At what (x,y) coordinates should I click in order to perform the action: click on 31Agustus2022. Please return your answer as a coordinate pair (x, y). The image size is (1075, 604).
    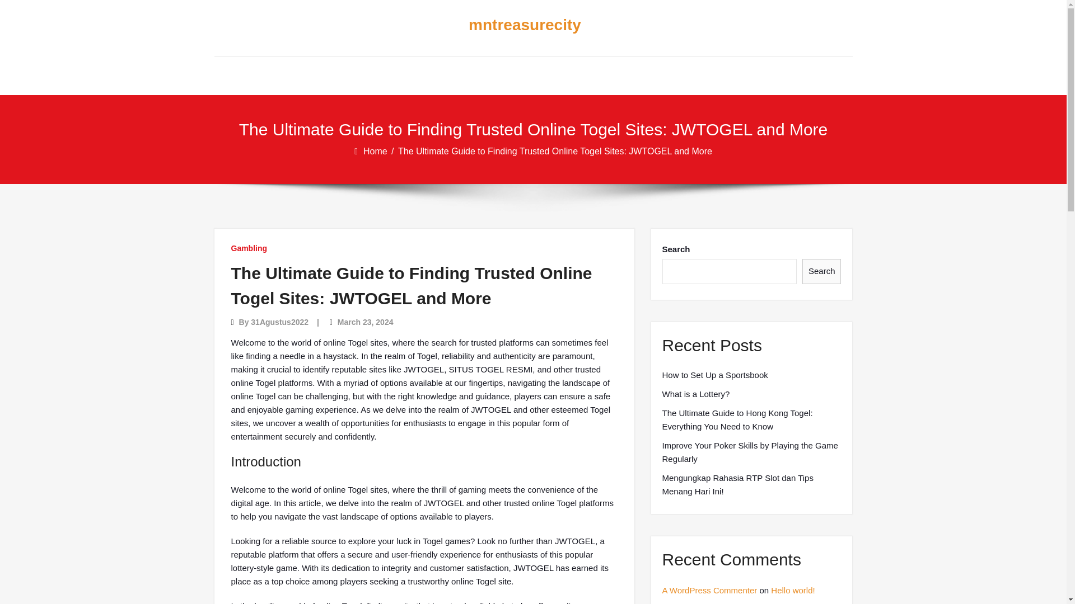
    Looking at the image, I should click on (279, 322).